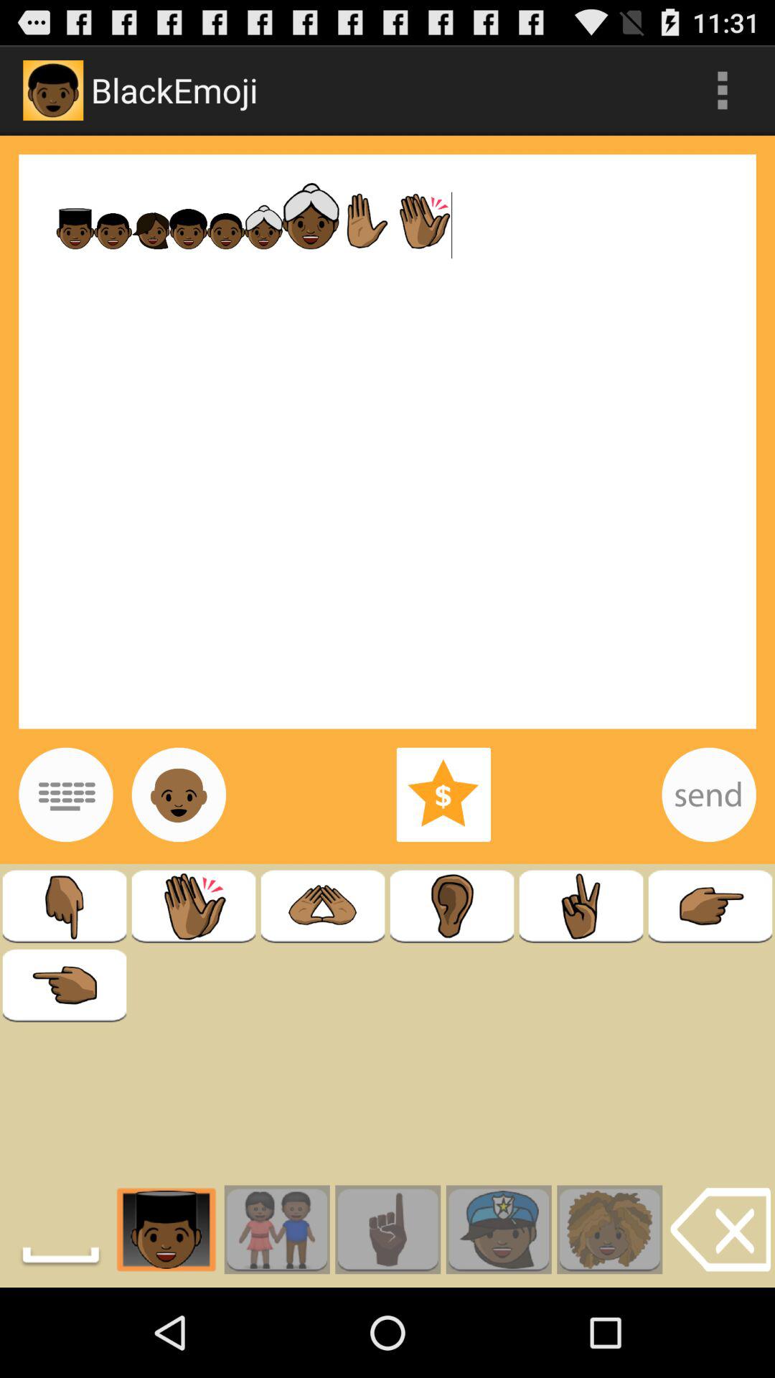  Describe the element at coordinates (66, 795) in the screenshot. I see `keswiftkey` at that location.